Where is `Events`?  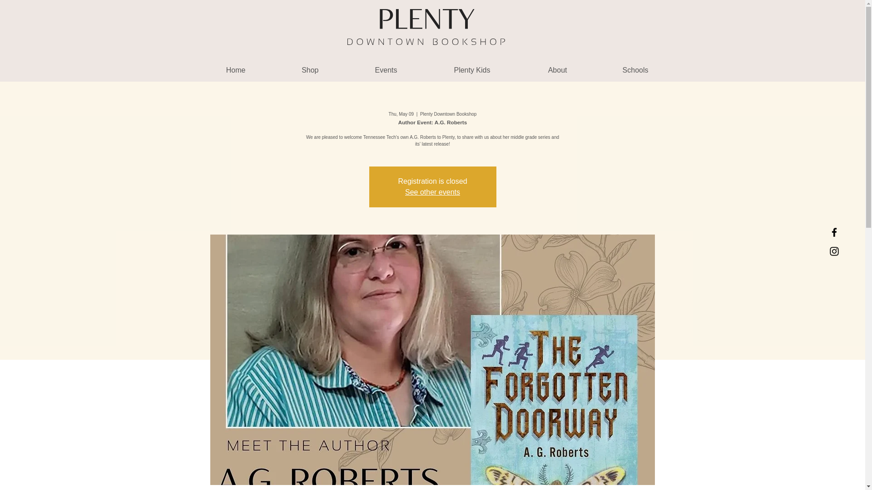 Events is located at coordinates (364, 70).